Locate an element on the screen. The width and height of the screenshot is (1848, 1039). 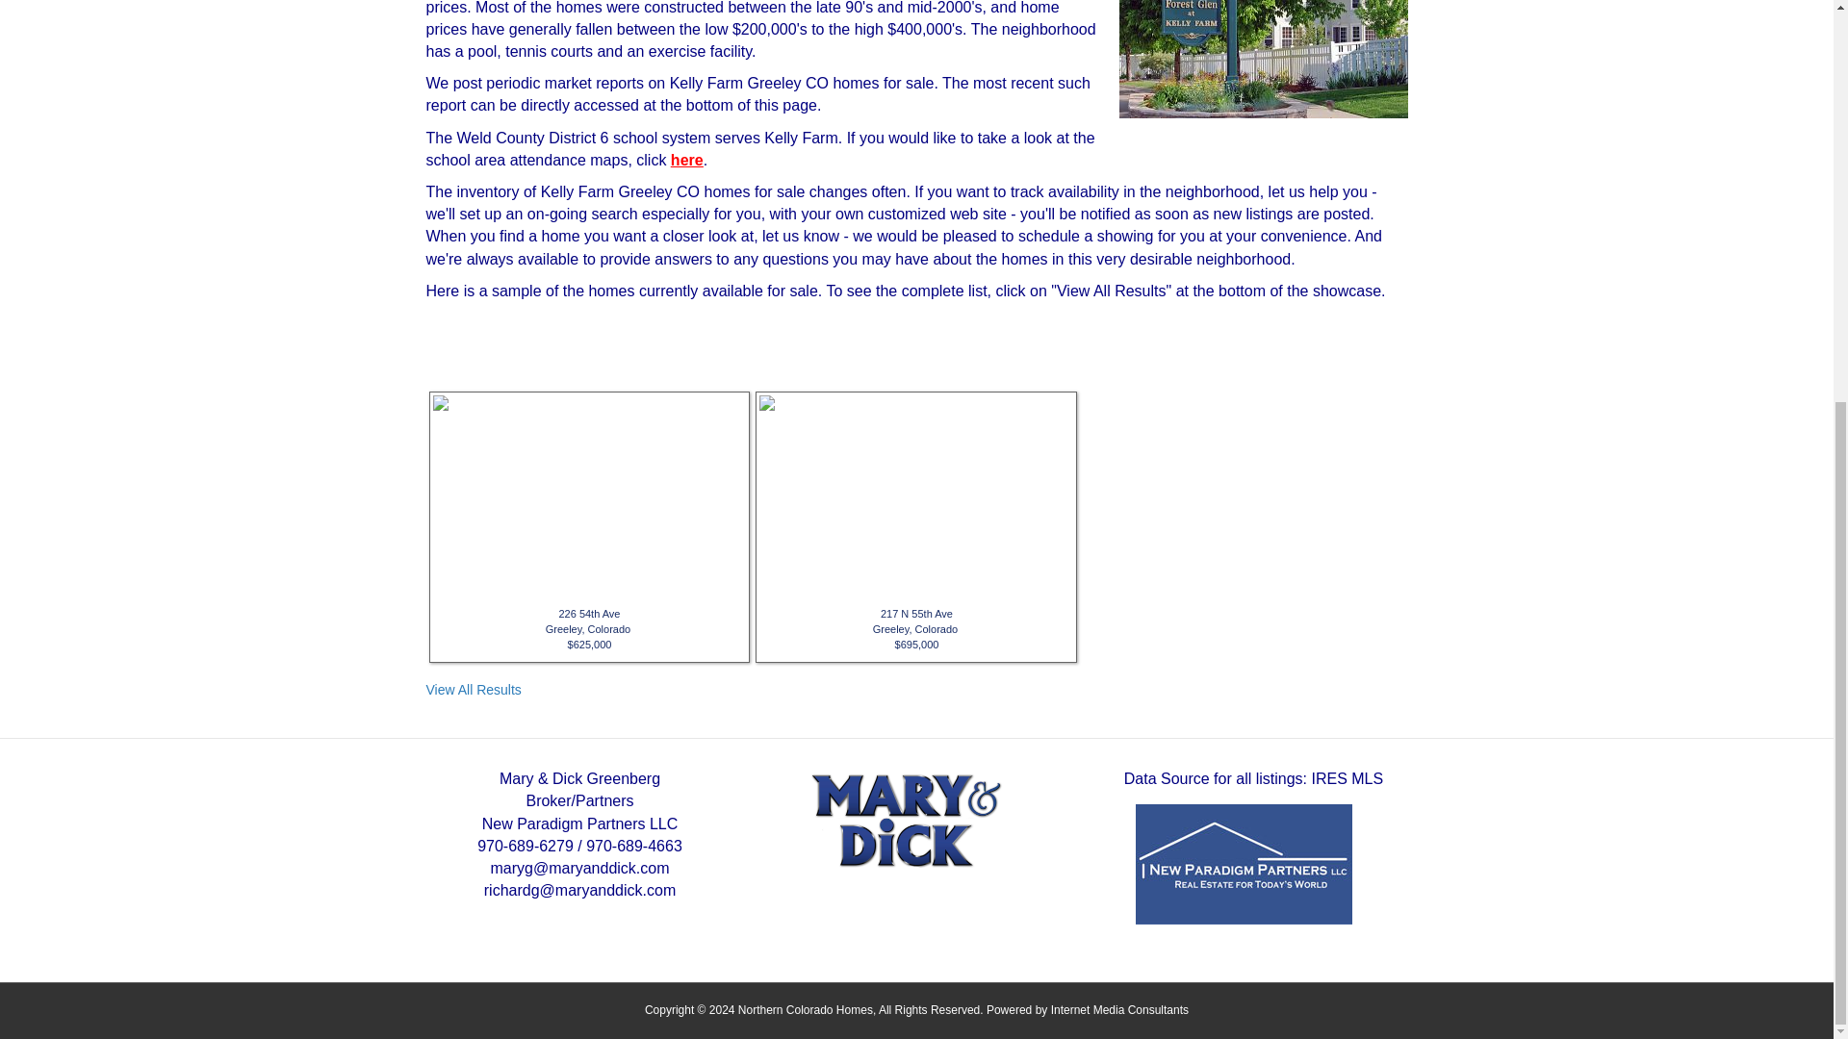
here is located at coordinates (687, 160).